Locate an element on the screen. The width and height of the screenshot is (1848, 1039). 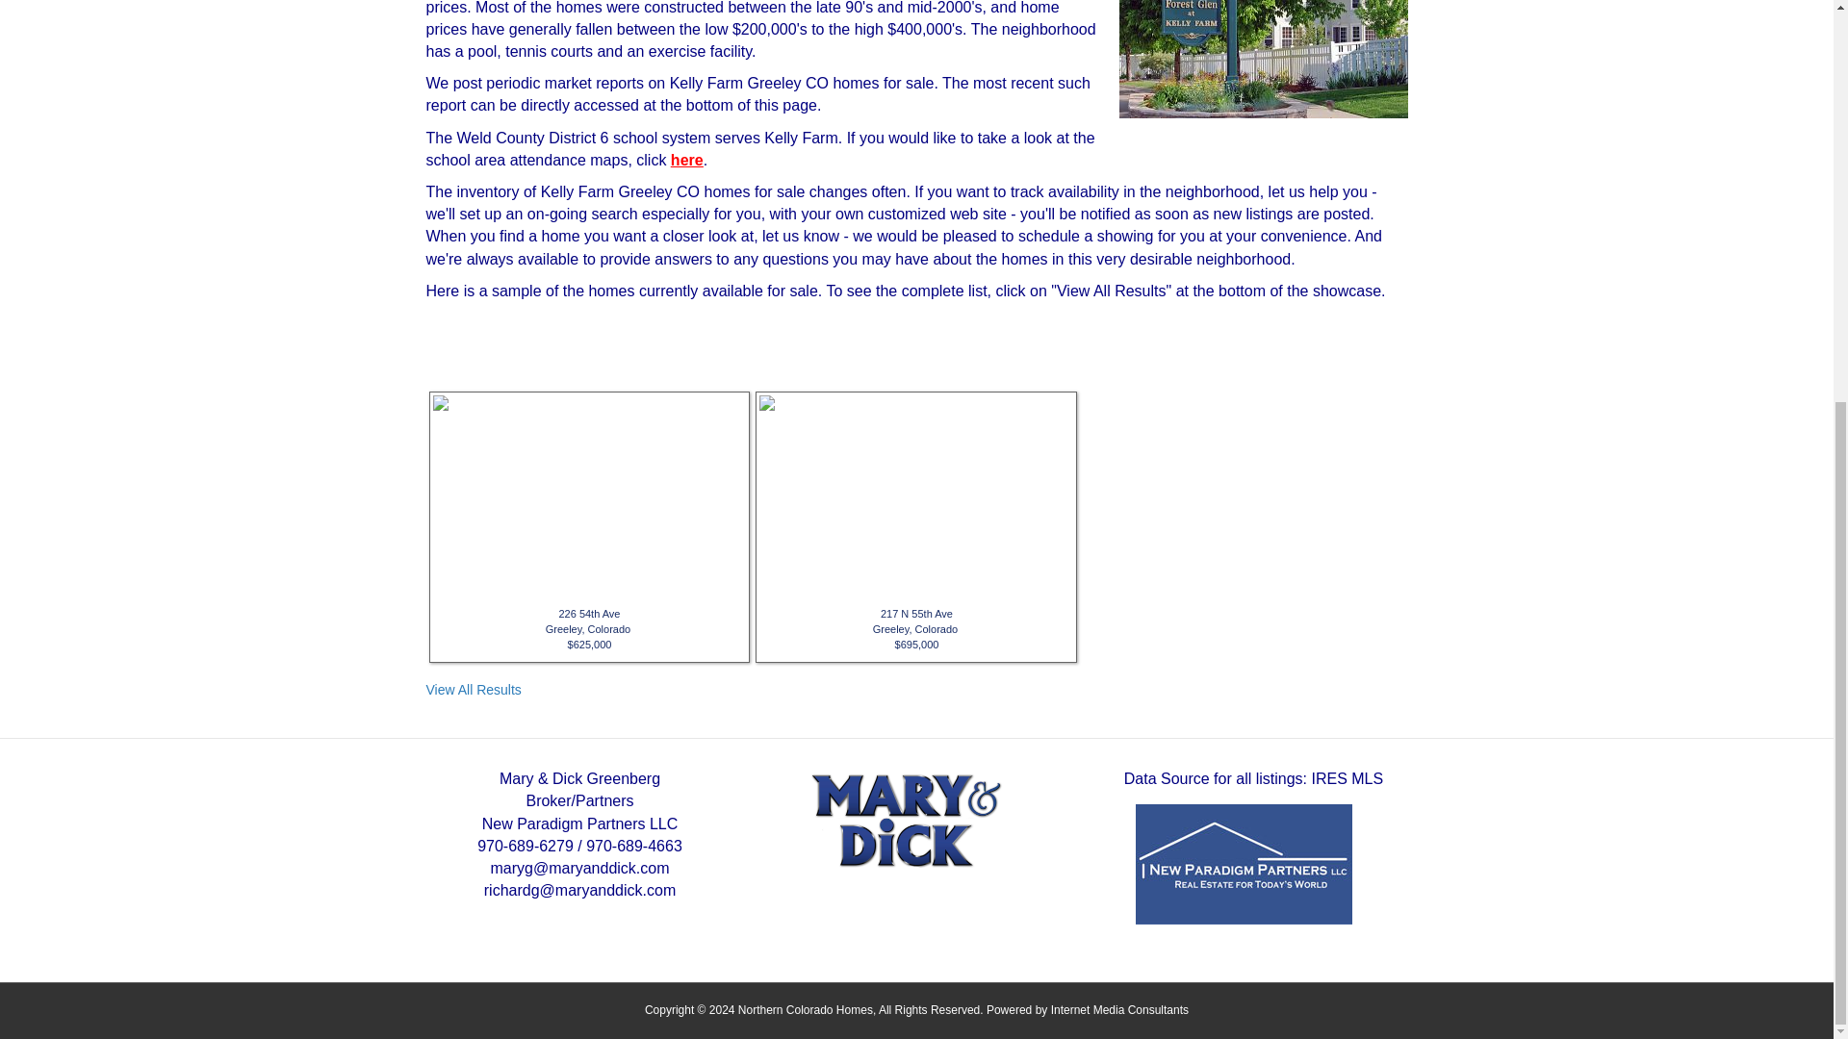
here is located at coordinates (687, 160).